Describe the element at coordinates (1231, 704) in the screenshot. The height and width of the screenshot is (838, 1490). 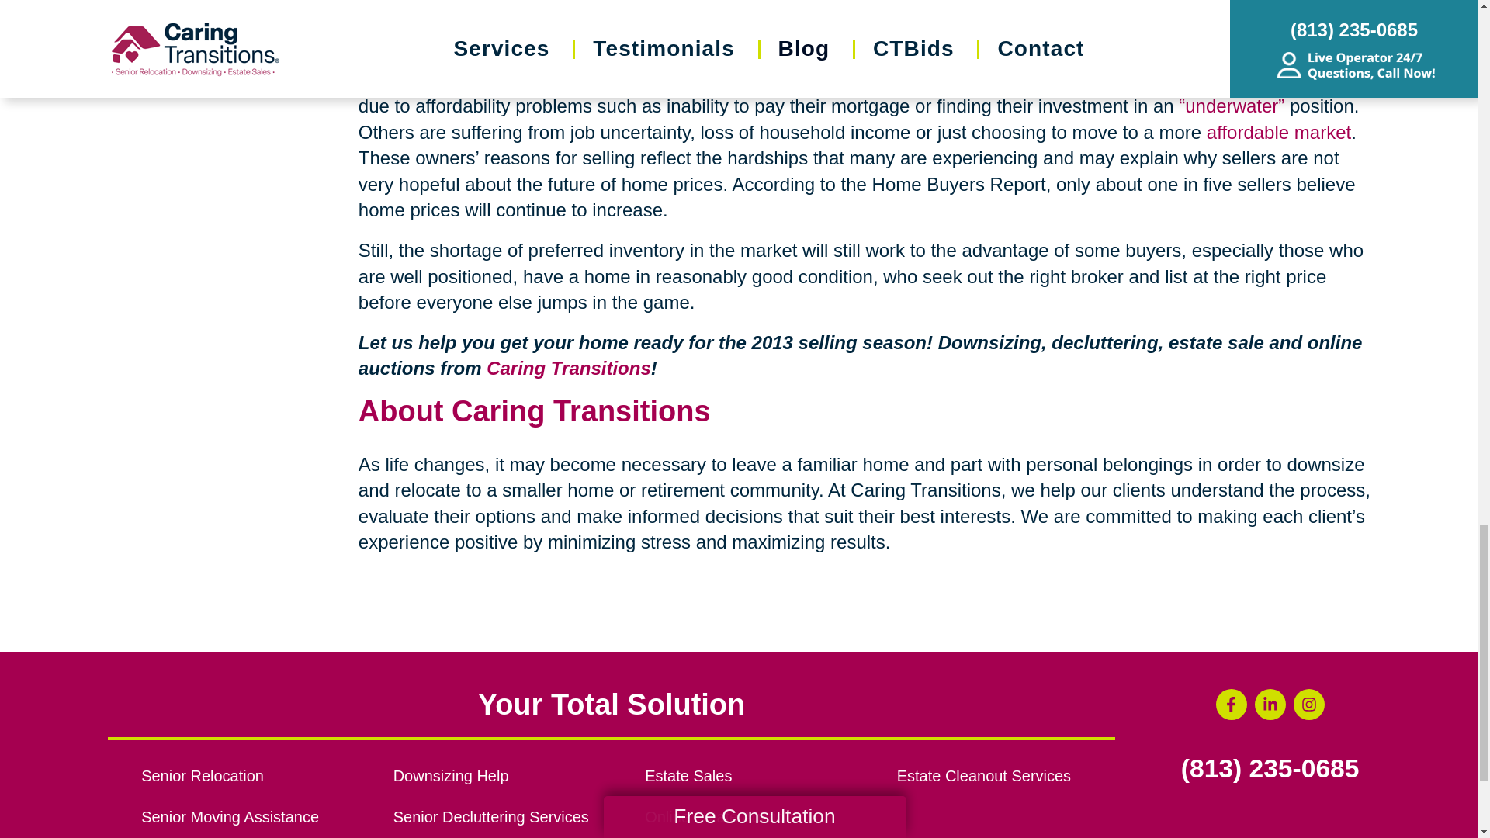
I see `Facebook` at that location.